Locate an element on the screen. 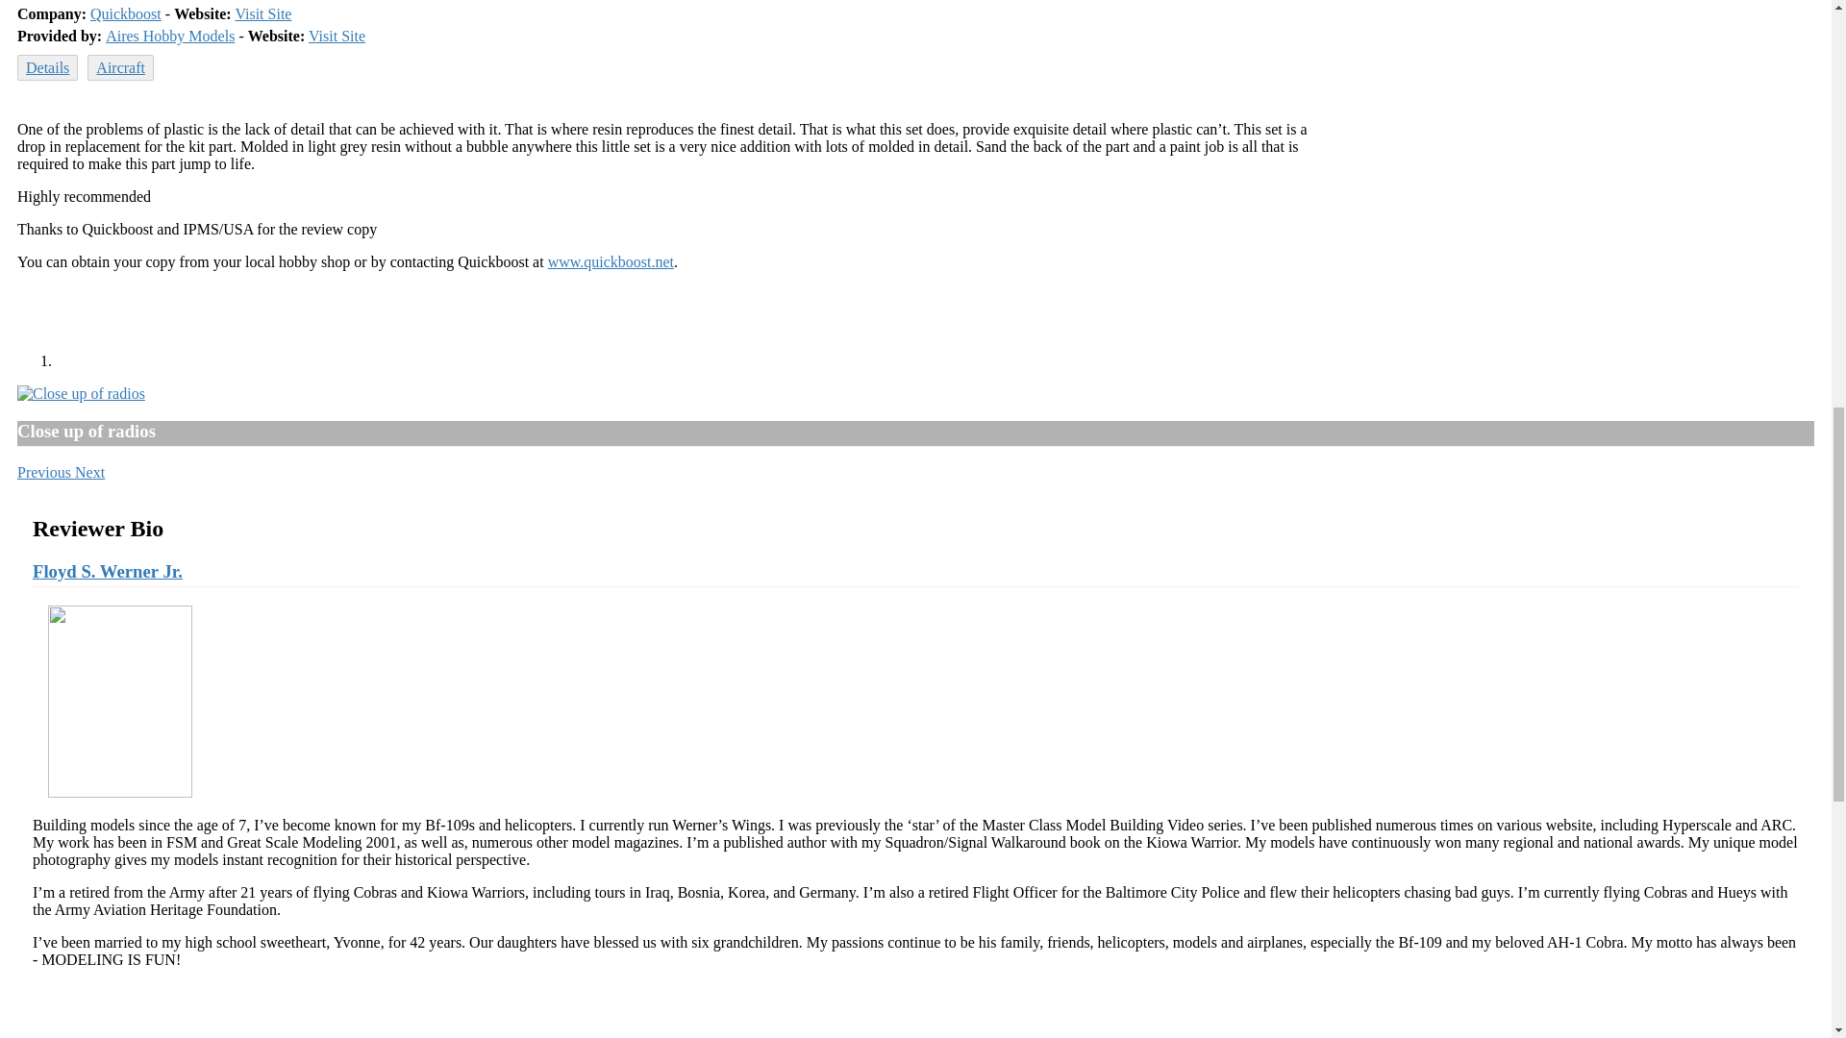  Details is located at coordinates (46, 67).